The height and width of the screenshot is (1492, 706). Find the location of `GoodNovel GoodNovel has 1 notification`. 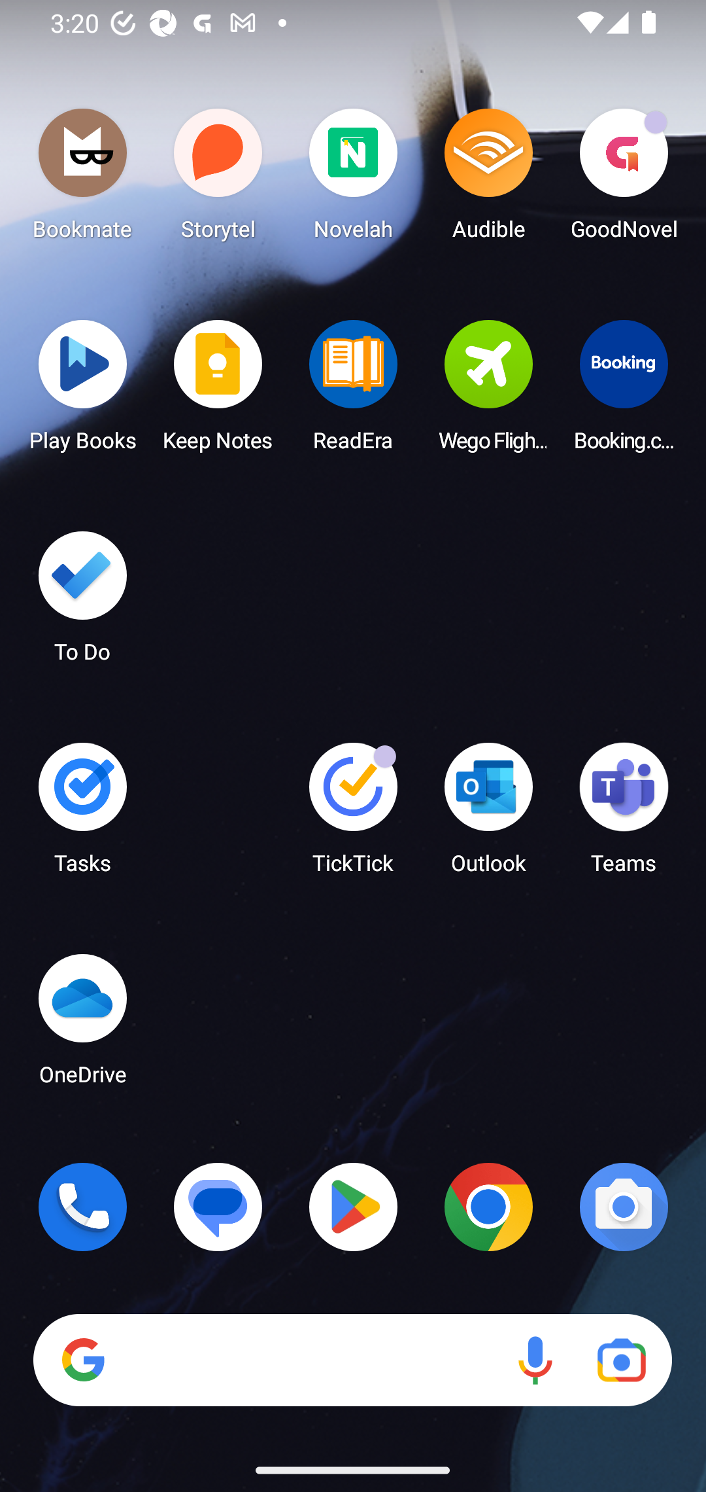

GoodNovel GoodNovel has 1 notification is located at coordinates (624, 179).